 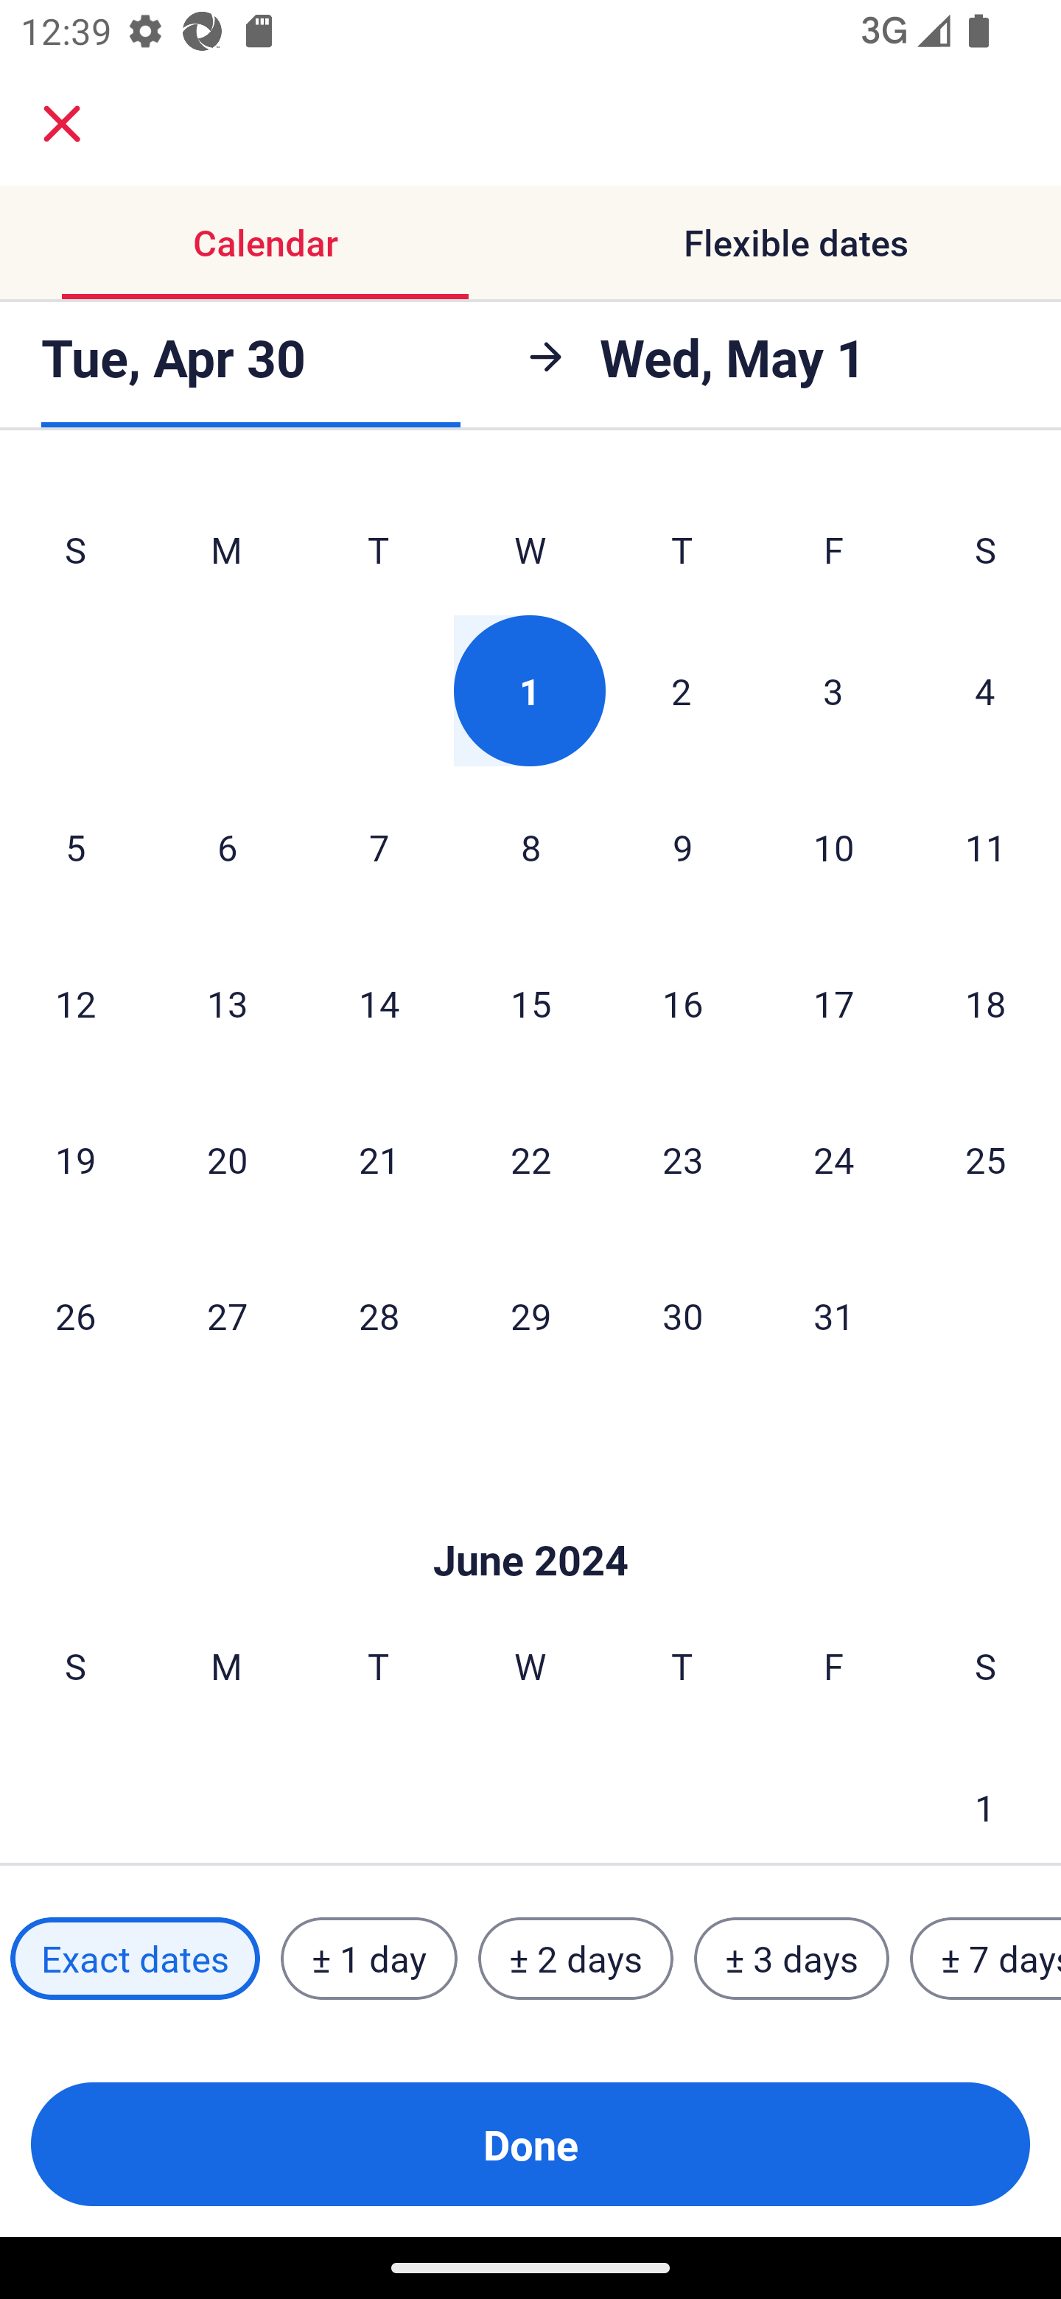 What do you see at coordinates (379, 1158) in the screenshot?
I see `21 Tuesday, May 21, 2024` at bounding box center [379, 1158].